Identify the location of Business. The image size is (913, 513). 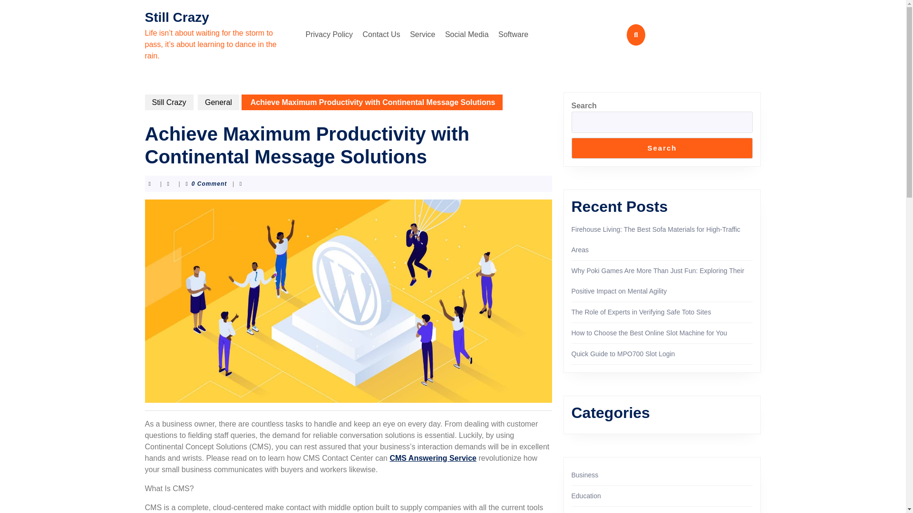
(585, 475).